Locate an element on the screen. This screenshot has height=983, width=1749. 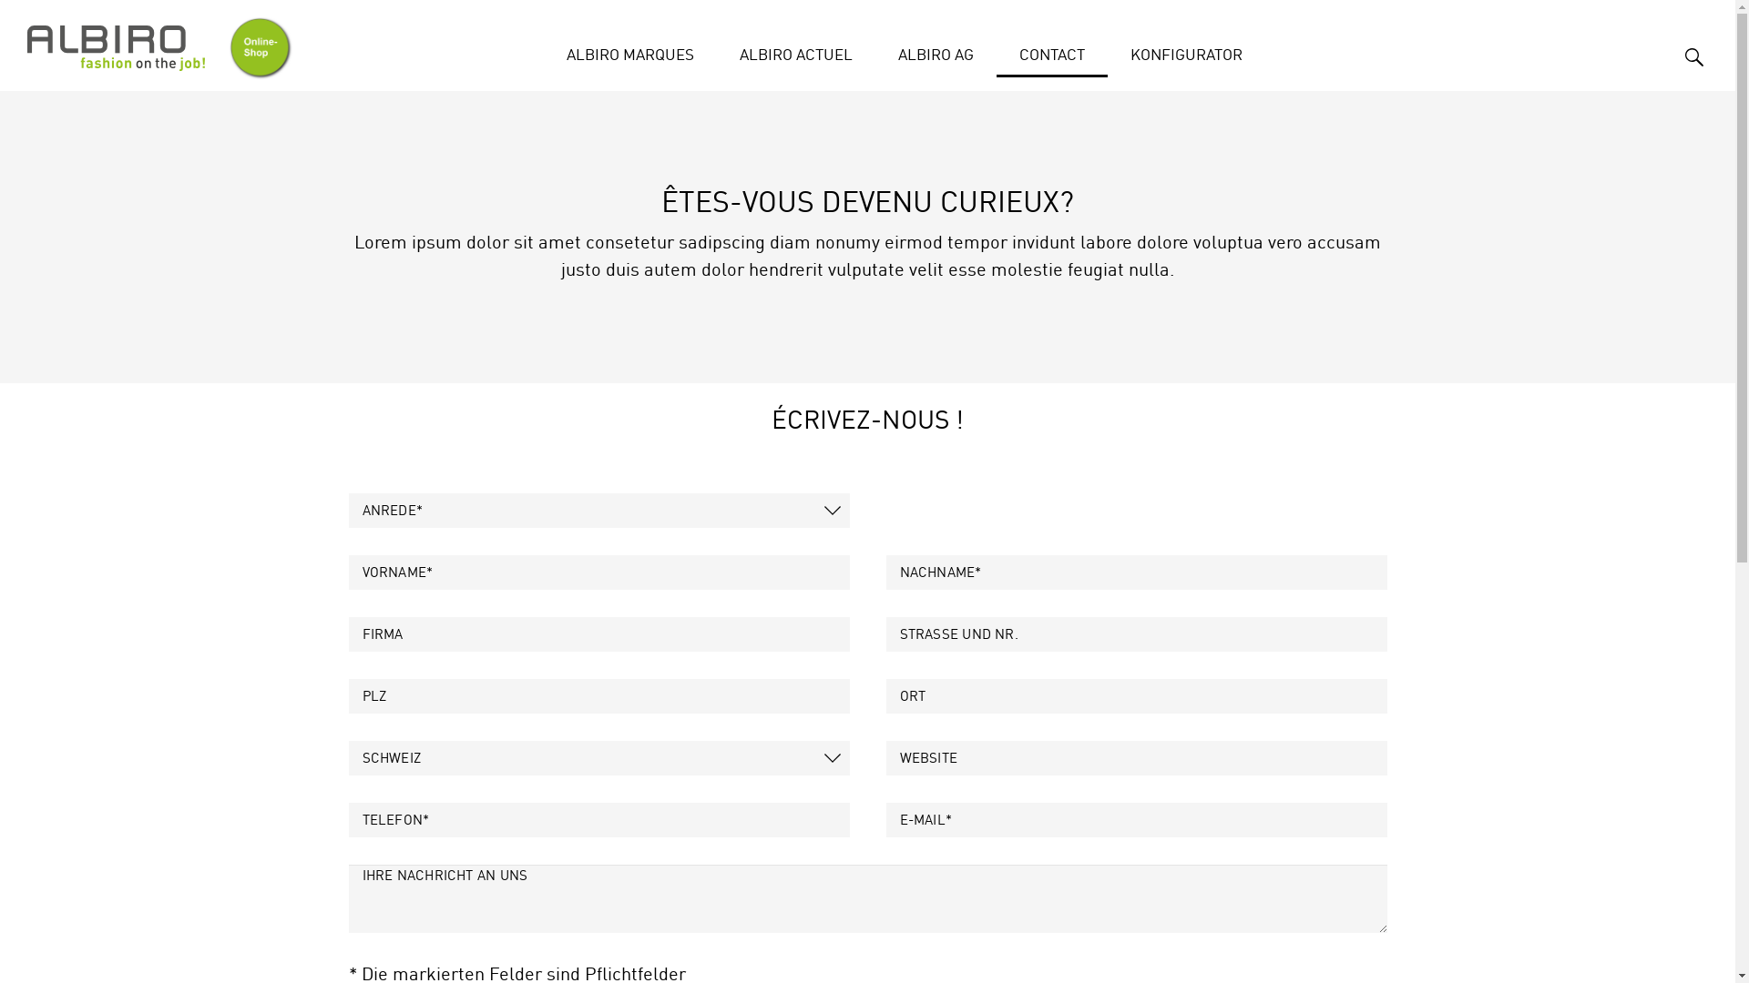
KONFIGURATOR is located at coordinates (1186, 47).